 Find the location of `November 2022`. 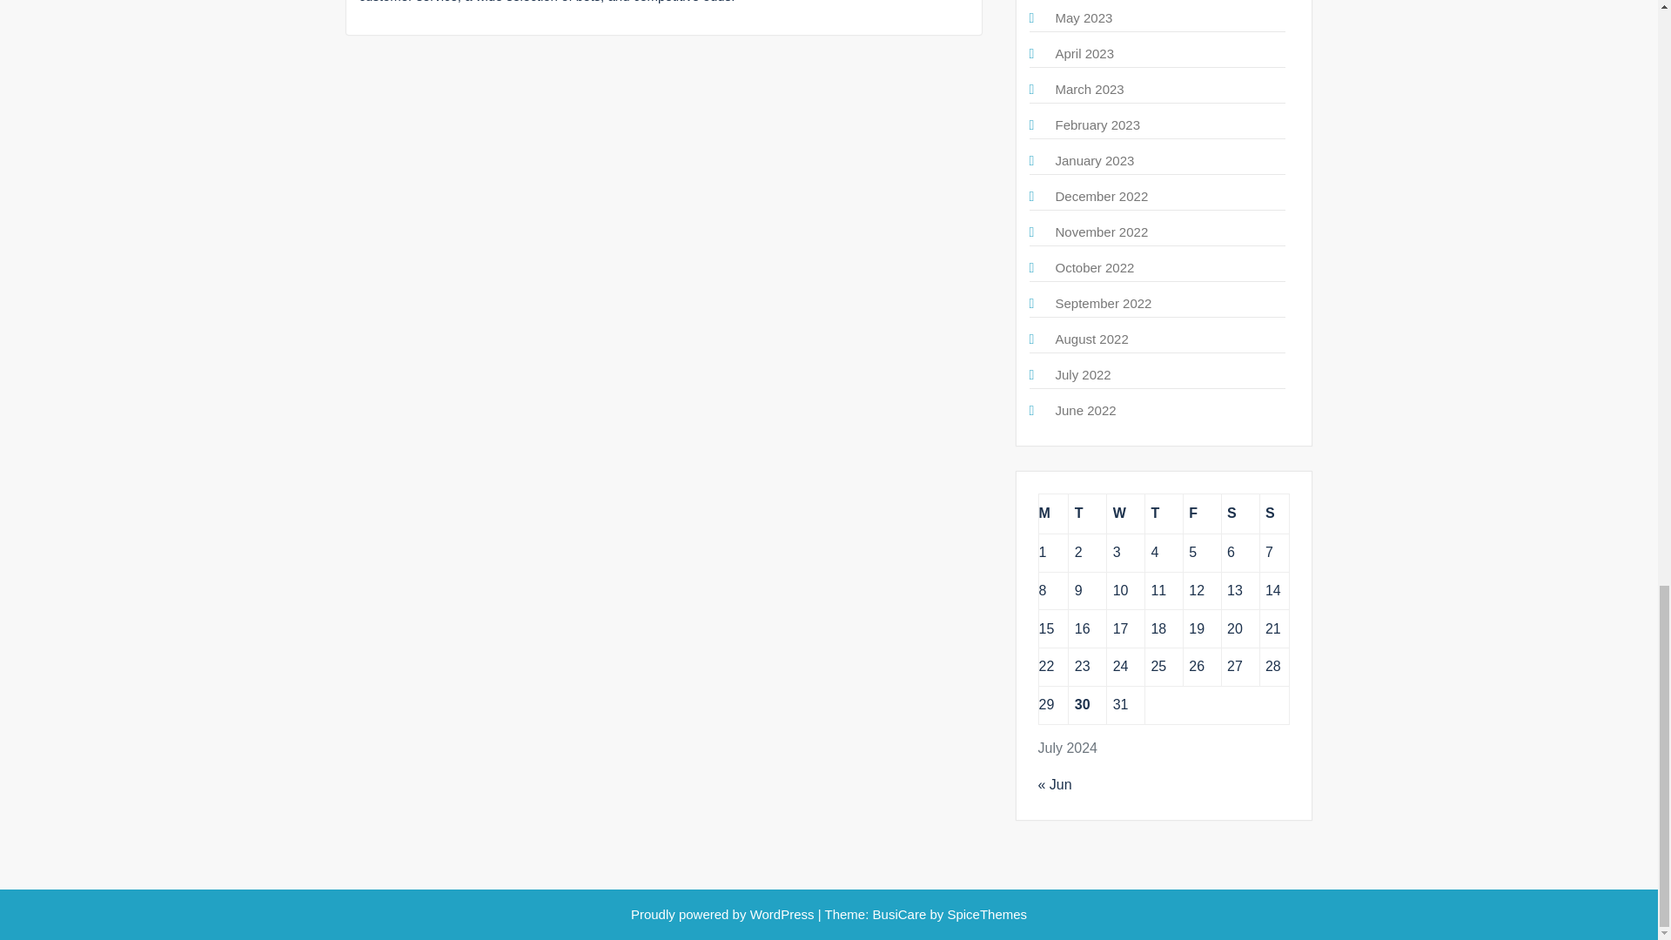

November 2022 is located at coordinates (1101, 232).